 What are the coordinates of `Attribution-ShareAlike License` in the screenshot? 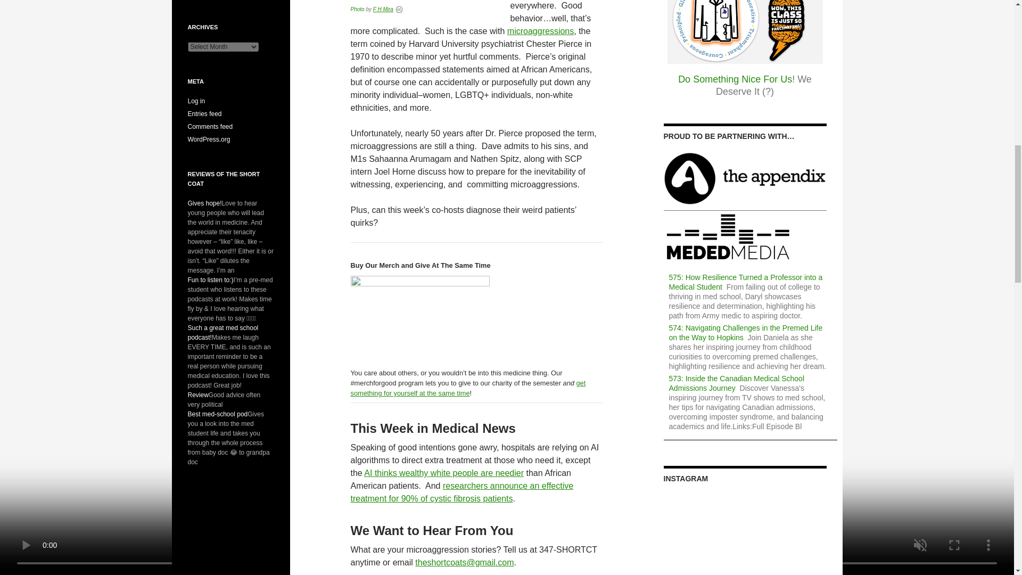 It's located at (399, 9).